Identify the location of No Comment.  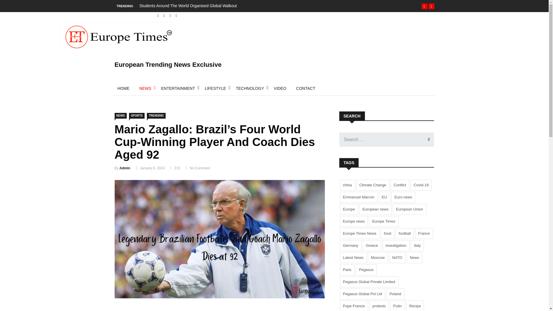
(200, 168).